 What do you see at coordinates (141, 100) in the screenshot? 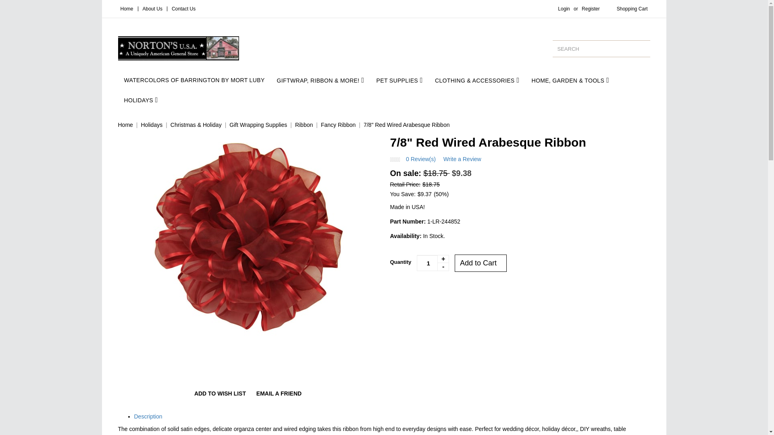
I see `HOLIDAYS` at bounding box center [141, 100].